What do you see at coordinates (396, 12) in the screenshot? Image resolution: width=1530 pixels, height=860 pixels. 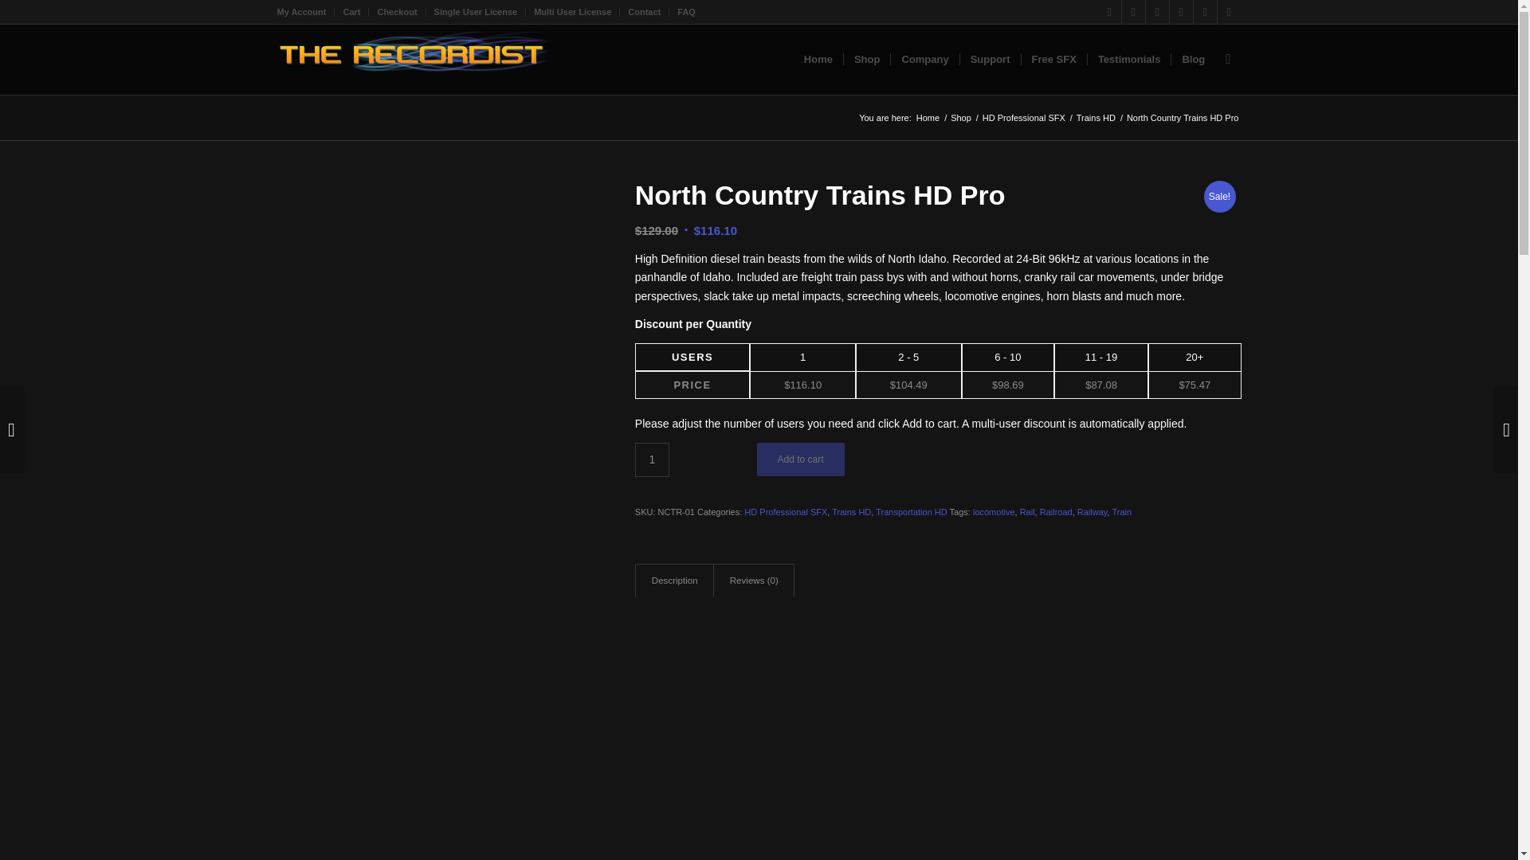 I see `Checkout` at bounding box center [396, 12].